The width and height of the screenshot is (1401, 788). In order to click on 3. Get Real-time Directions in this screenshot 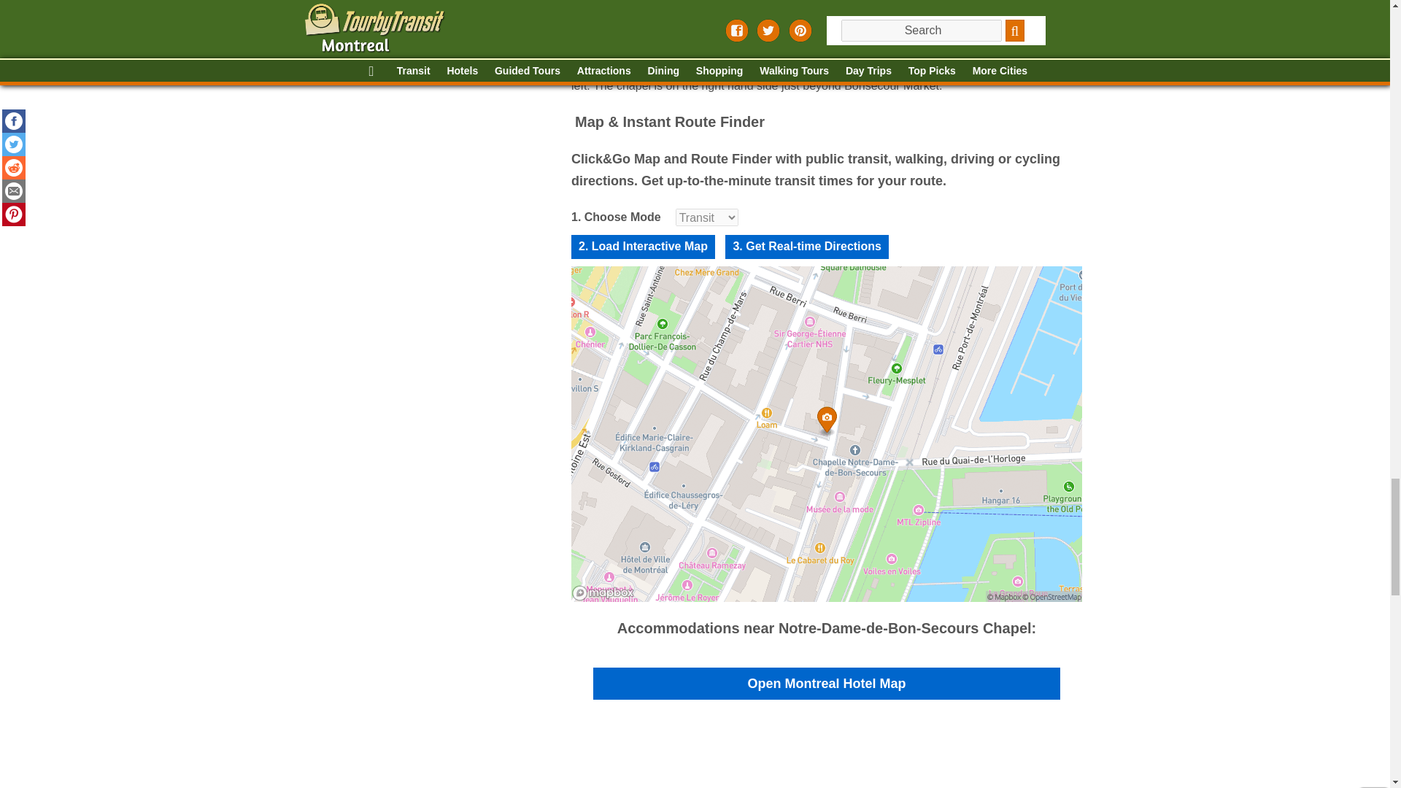, I will do `click(807, 247)`.